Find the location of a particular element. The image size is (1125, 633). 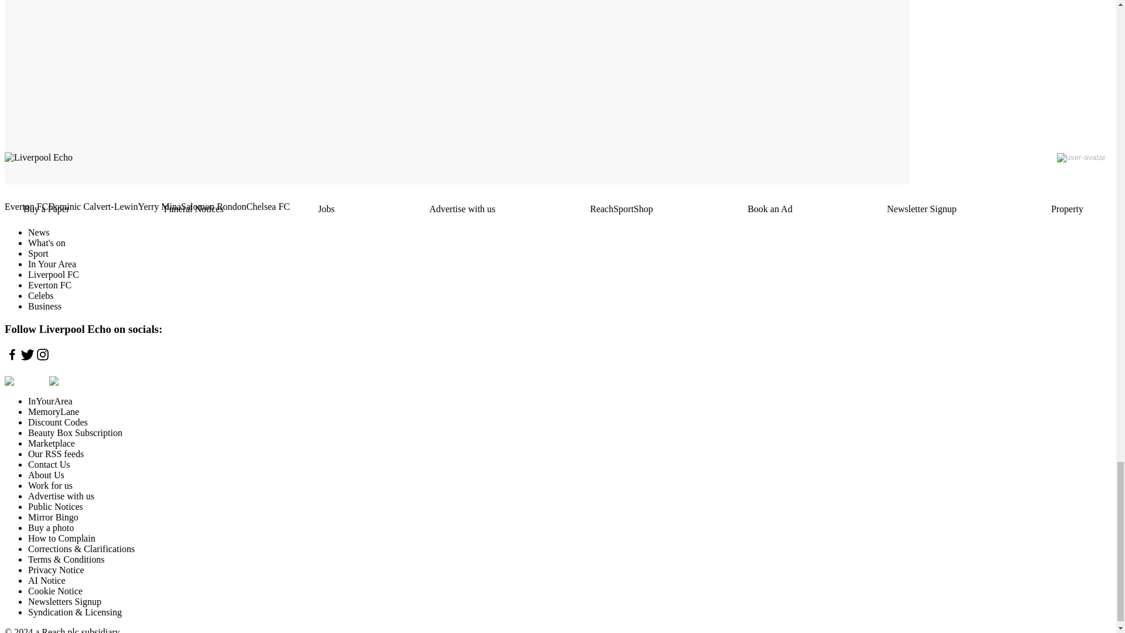

Chelsea FC is located at coordinates (268, 206).